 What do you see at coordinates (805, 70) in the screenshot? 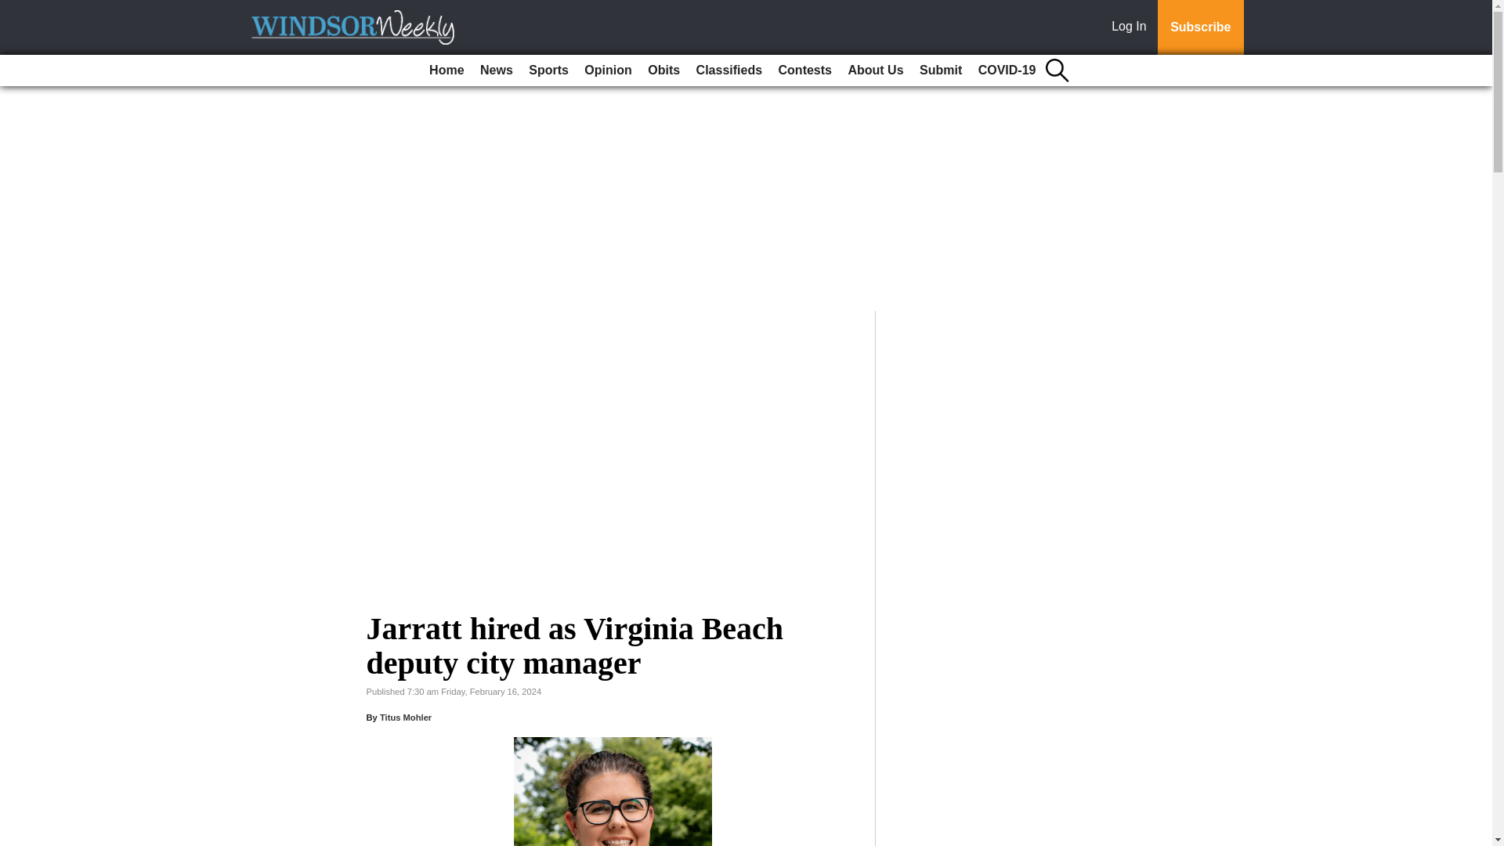
I see `Contests` at bounding box center [805, 70].